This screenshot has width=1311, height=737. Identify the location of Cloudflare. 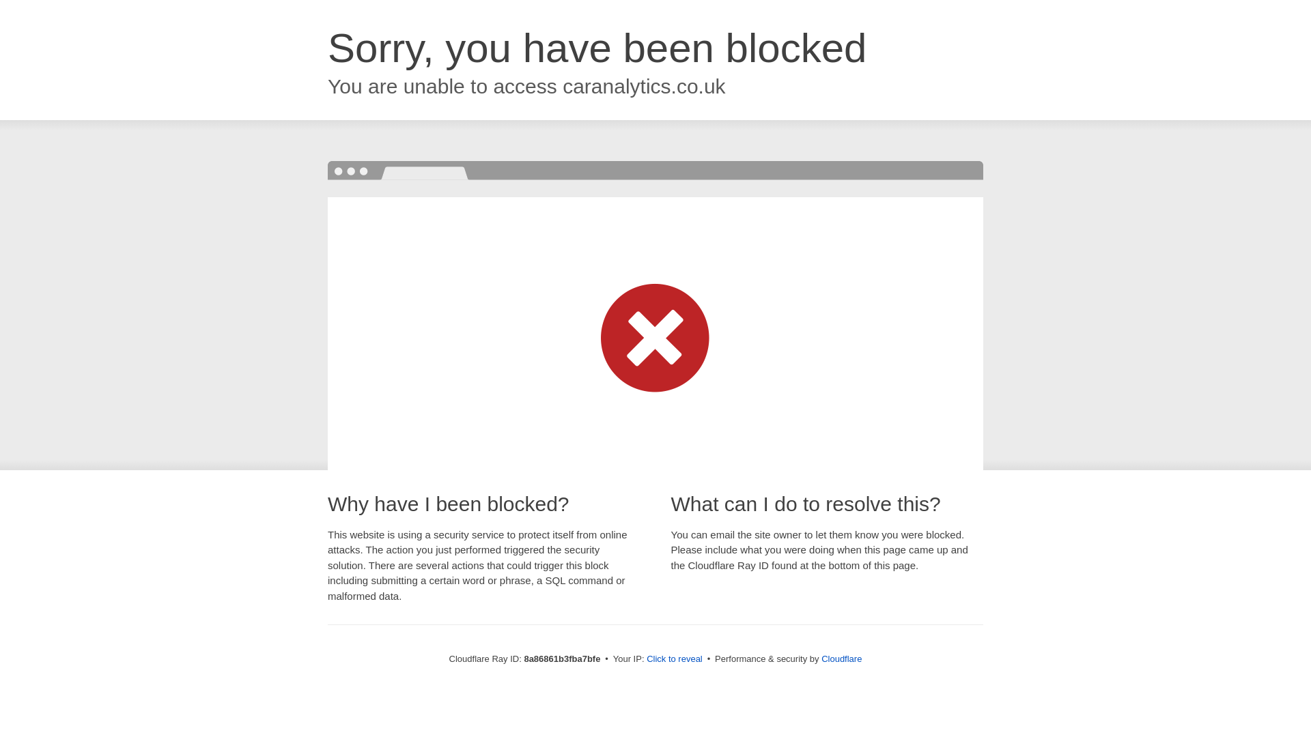
(841, 659).